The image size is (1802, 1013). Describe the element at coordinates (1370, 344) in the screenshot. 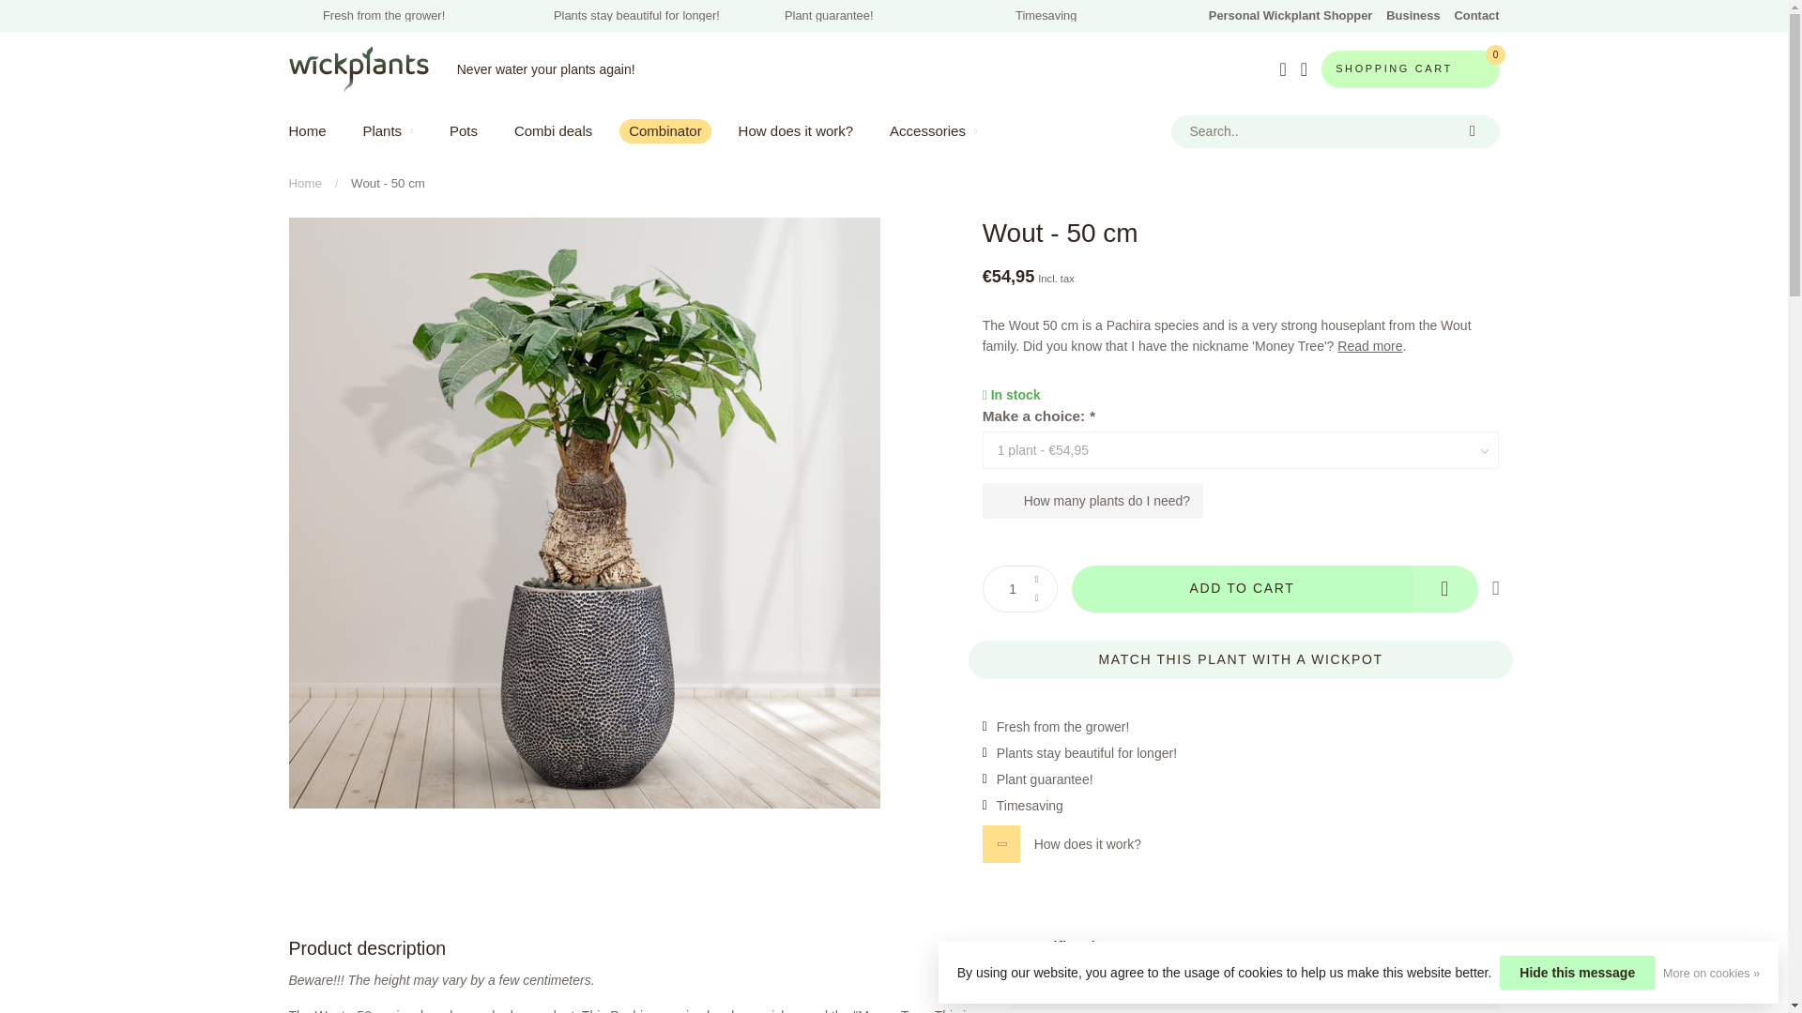

I see `Read more.` at that location.